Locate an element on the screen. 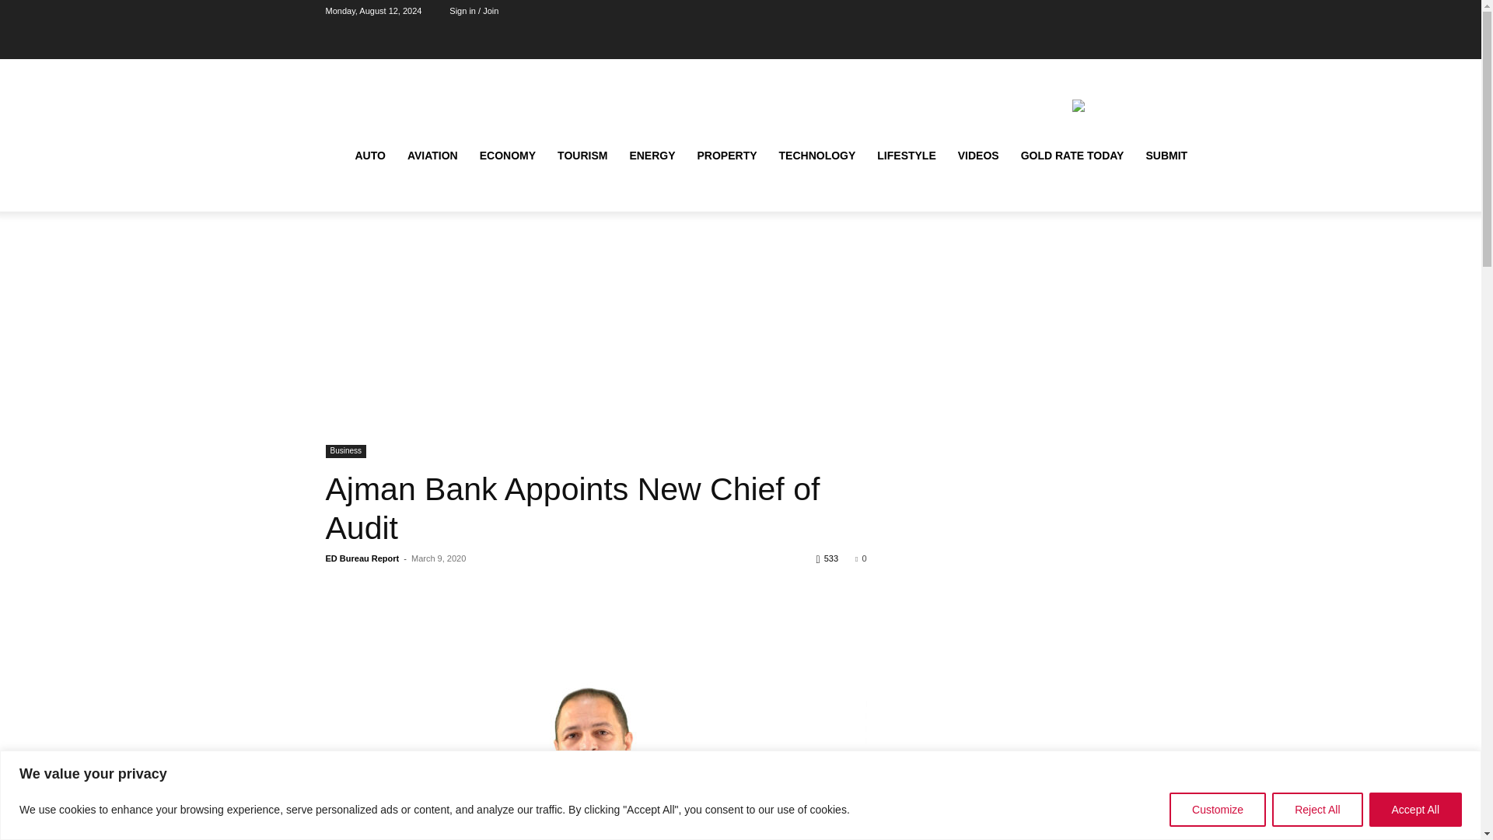 The height and width of the screenshot is (840, 1493). Mr. Majdi H. Darwish, Chief of Audit is located at coordinates (596, 739).